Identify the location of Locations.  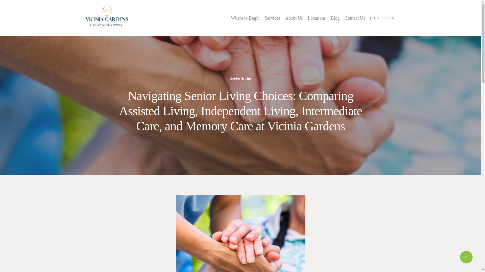
(317, 18).